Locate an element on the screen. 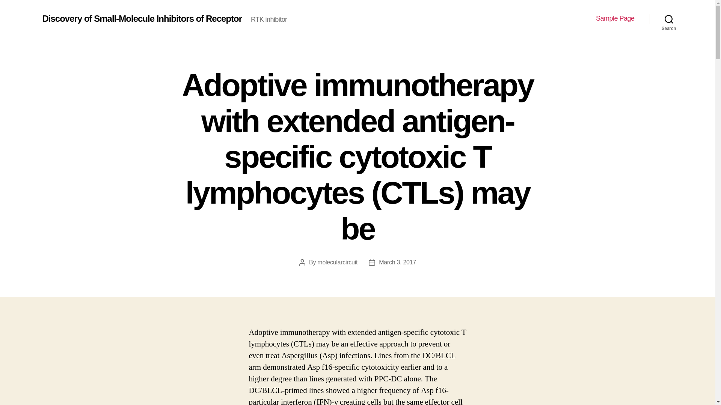  March 3, 2017 is located at coordinates (397, 262).